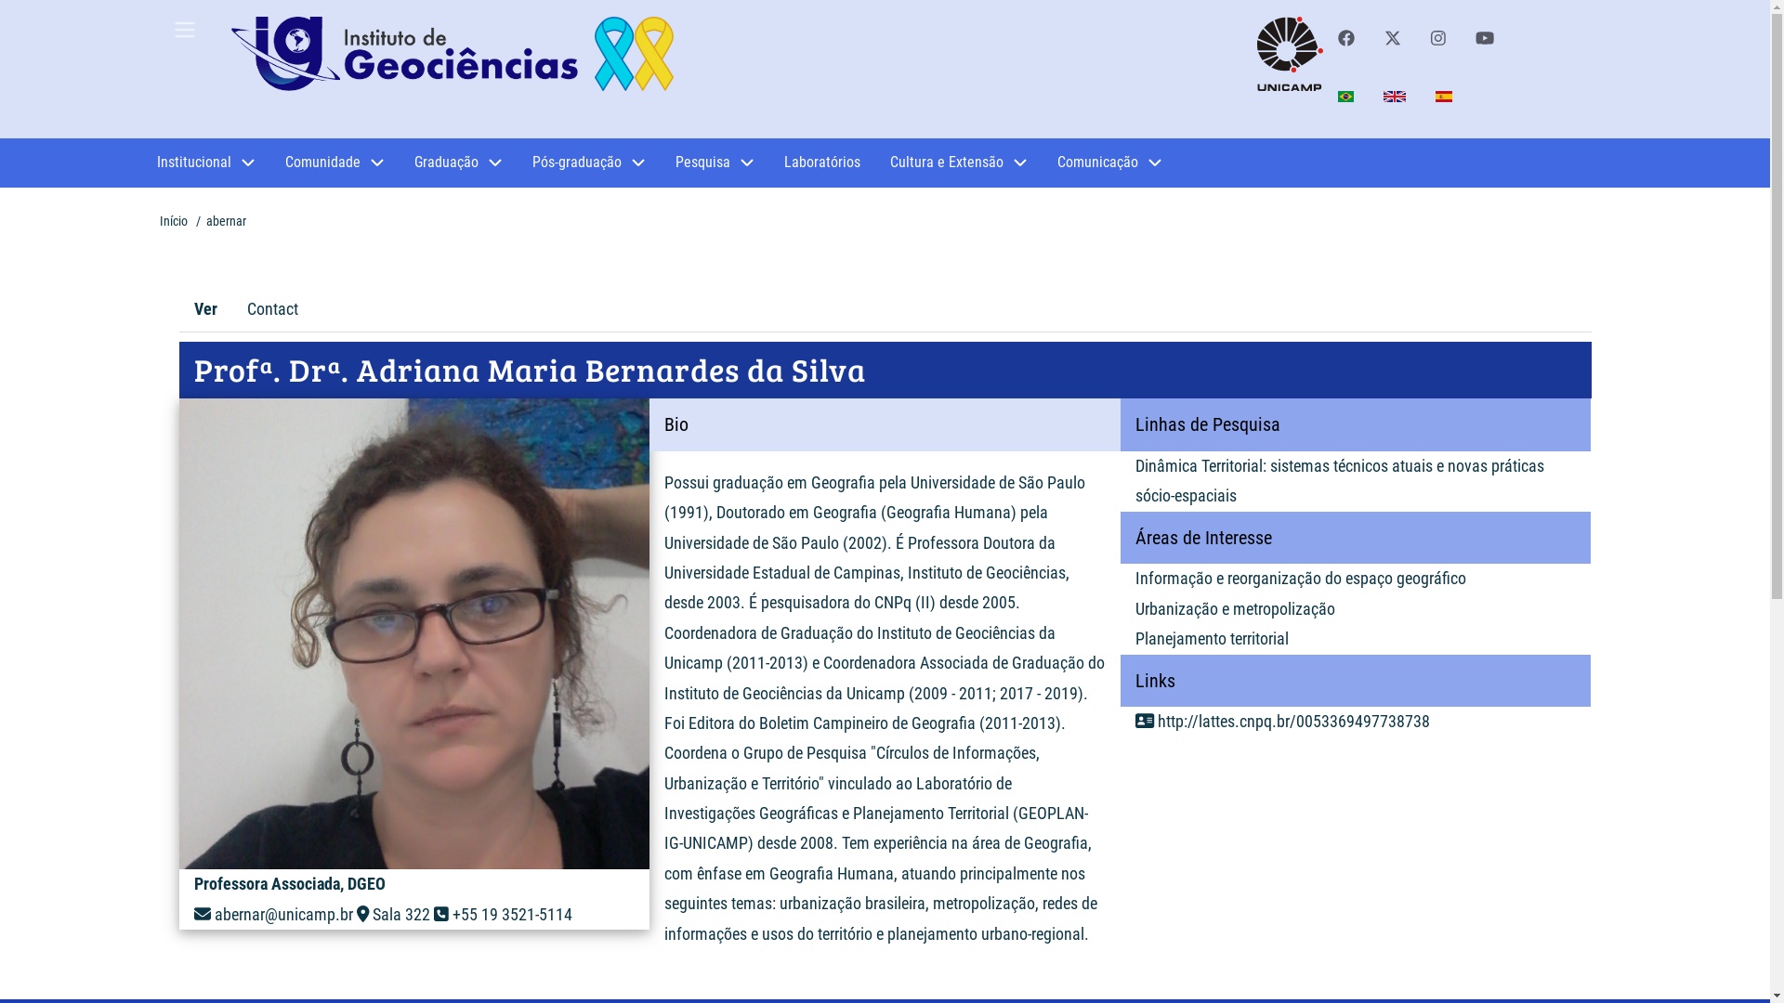  I want to click on Ver
(aba ativa), so click(204, 309).